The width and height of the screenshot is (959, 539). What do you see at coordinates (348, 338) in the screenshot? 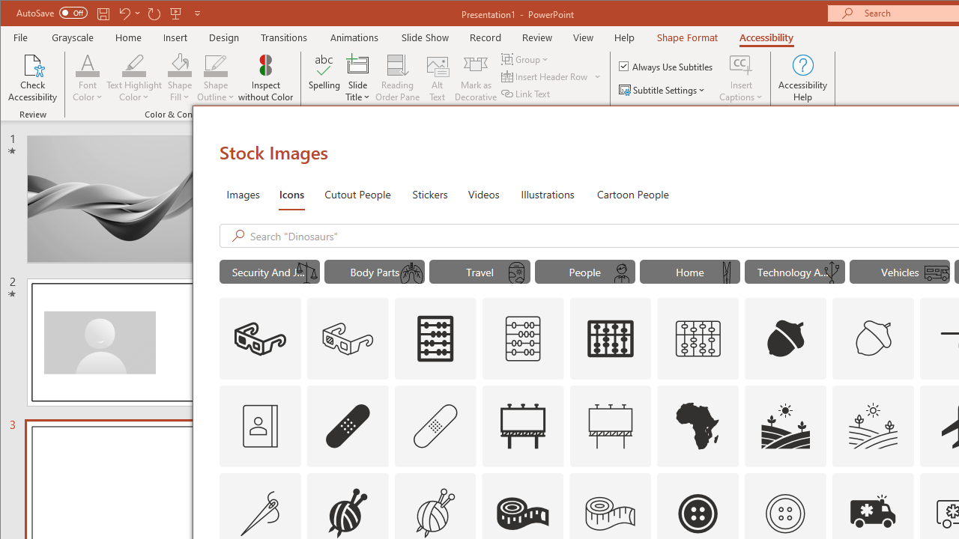
I see `AutomationID: Icons_3dGlasses_M` at bounding box center [348, 338].